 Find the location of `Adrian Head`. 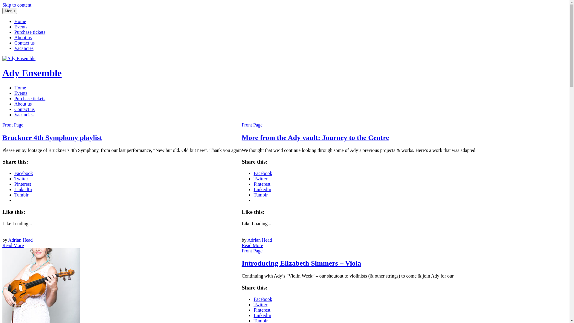

Adrian Head is located at coordinates (260, 240).